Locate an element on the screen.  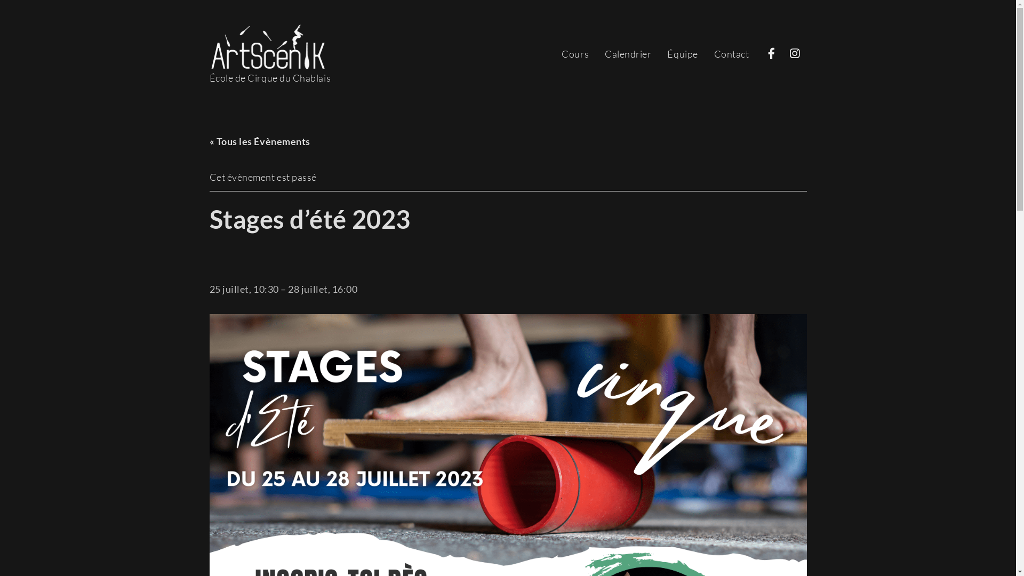
Contact is located at coordinates (732, 54).